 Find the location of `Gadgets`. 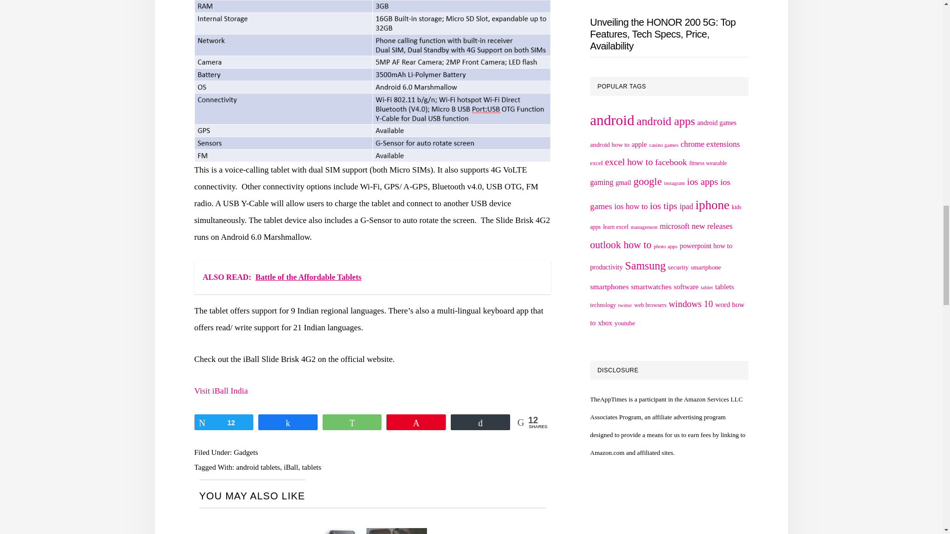

Gadgets is located at coordinates (245, 452).